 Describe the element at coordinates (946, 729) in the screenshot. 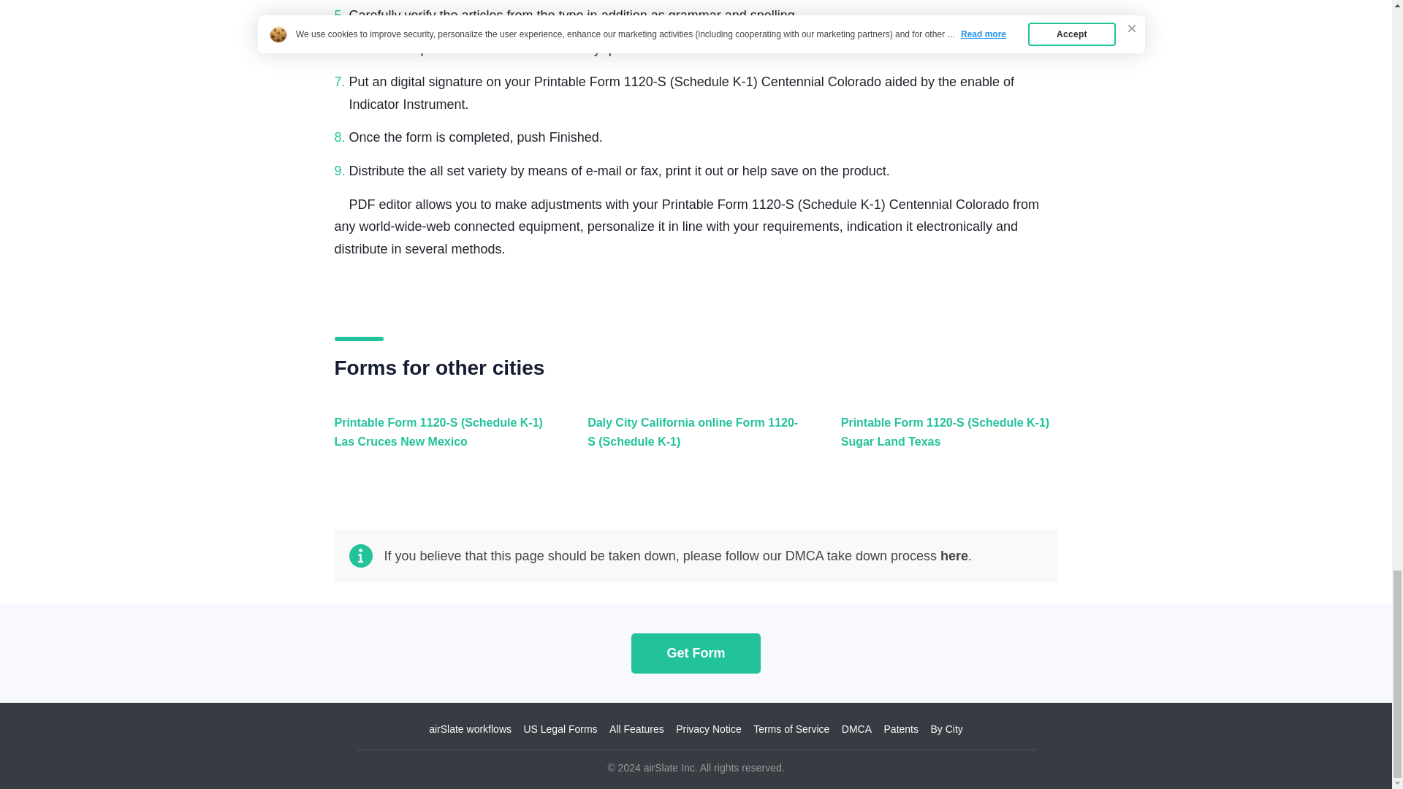

I see `By City` at that location.